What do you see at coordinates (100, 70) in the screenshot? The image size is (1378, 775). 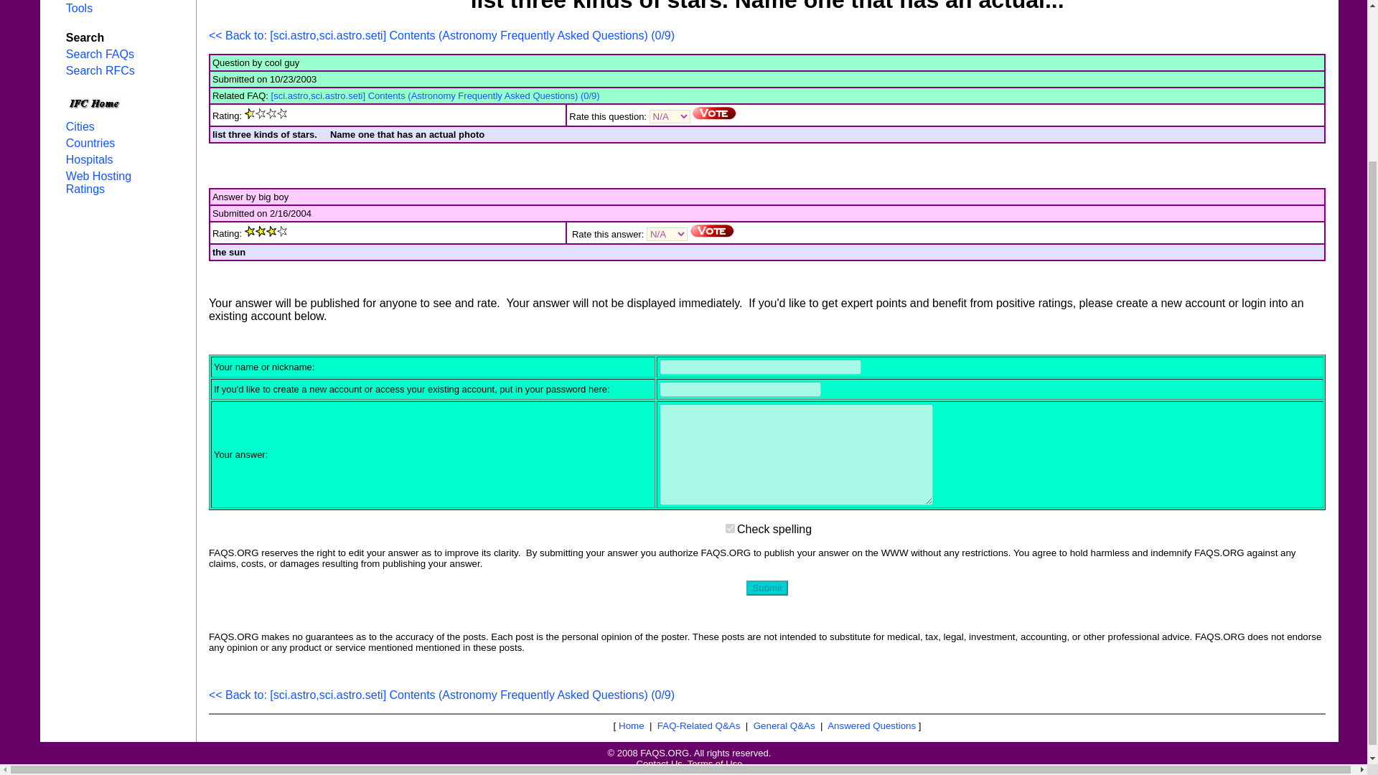 I see `Search RFCs` at bounding box center [100, 70].